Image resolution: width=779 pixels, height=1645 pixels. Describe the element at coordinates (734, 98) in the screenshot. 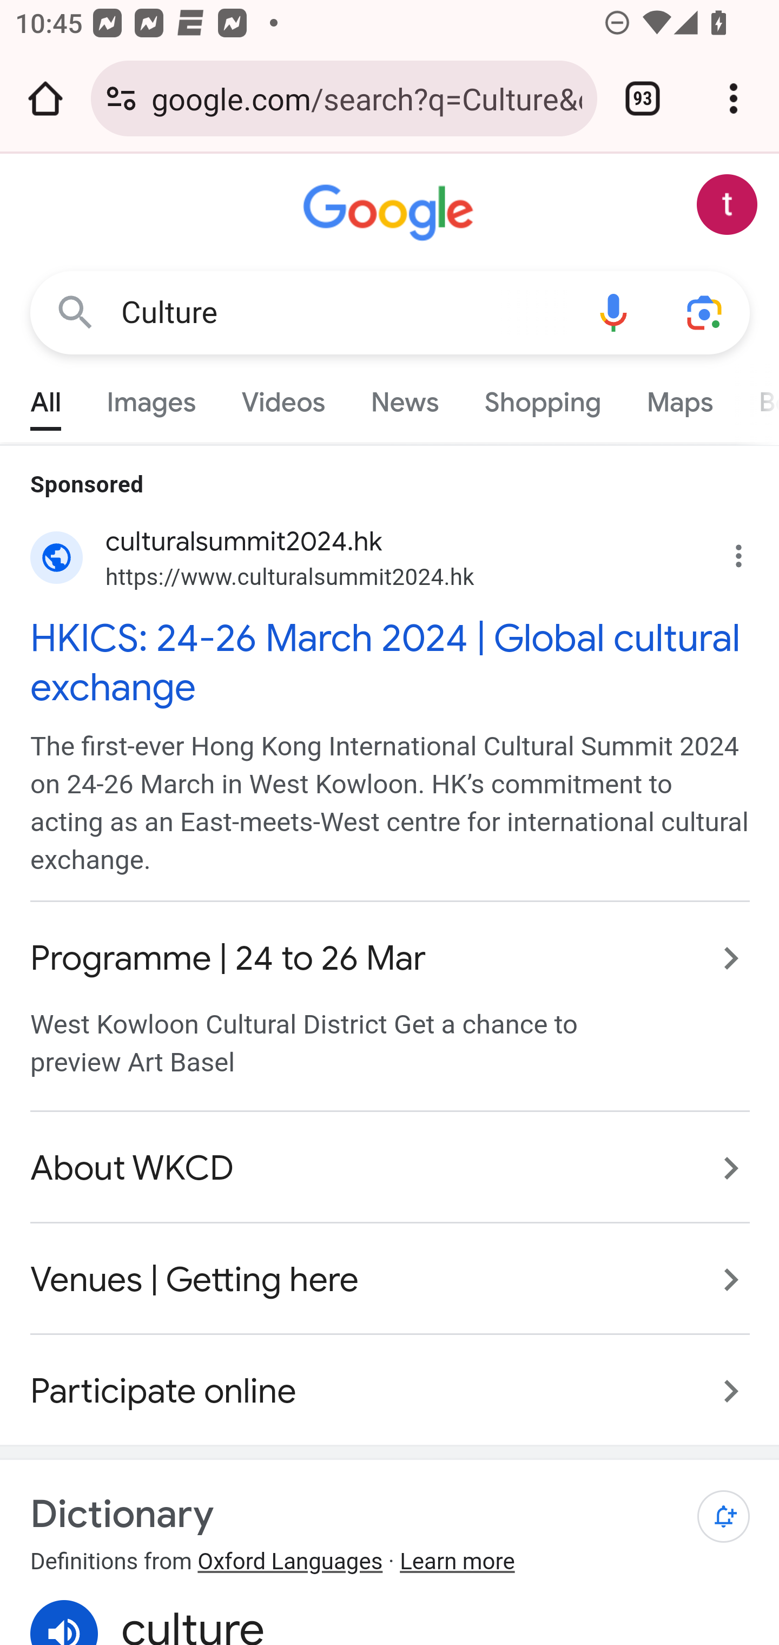

I see `Customize and control Google Chrome` at that location.